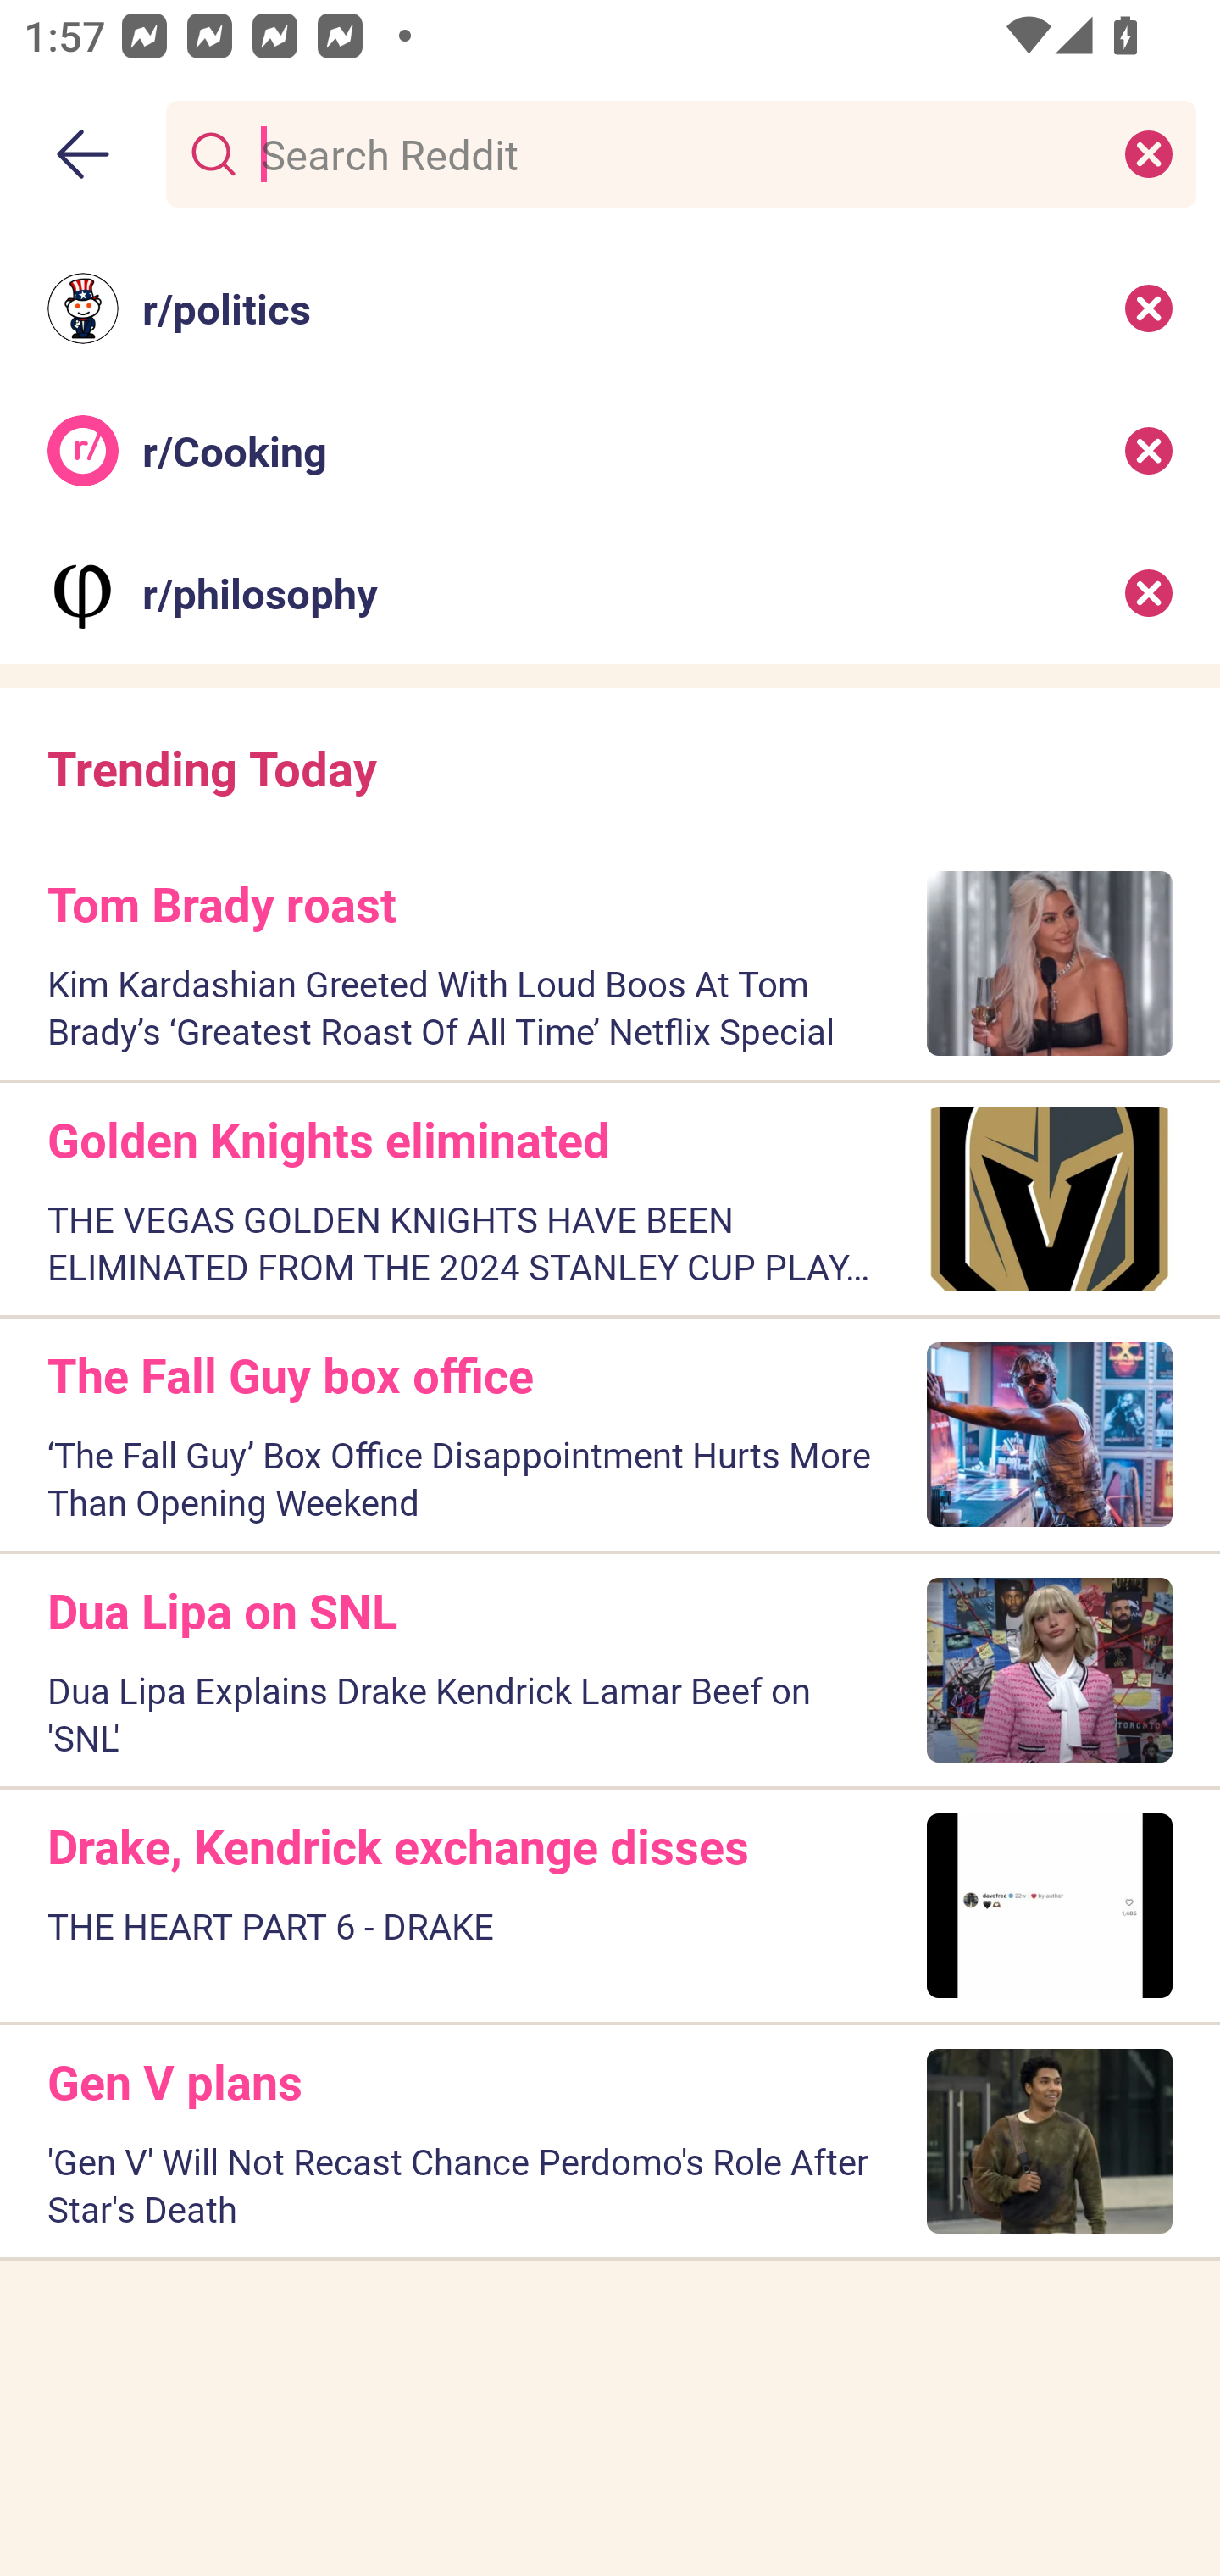 The height and width of the screenshot is (2576, 1220). What do you see at coordinates (1149, 451) in the screenshot?
I see `Remove` at bounding box center [1149, 451].